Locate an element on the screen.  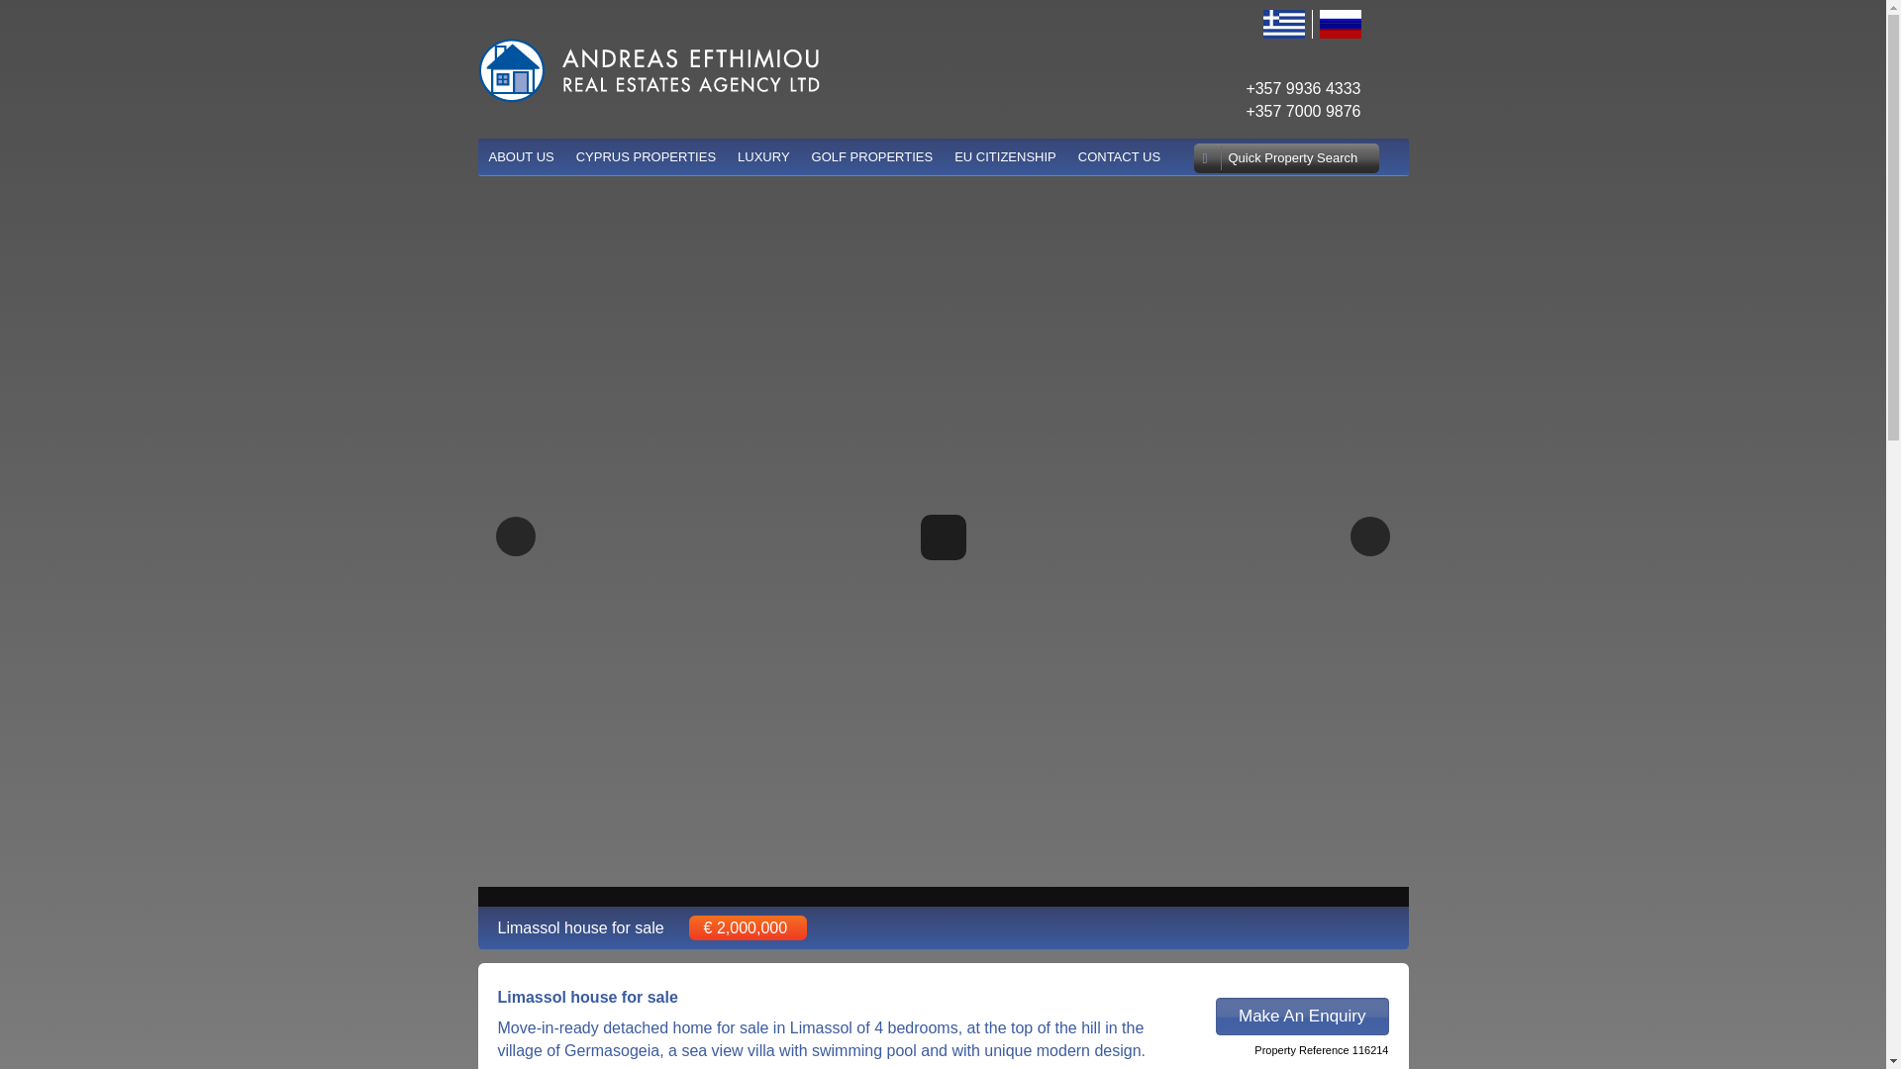
Properties for sale in Cyprus is located at coordinates (648, 69).